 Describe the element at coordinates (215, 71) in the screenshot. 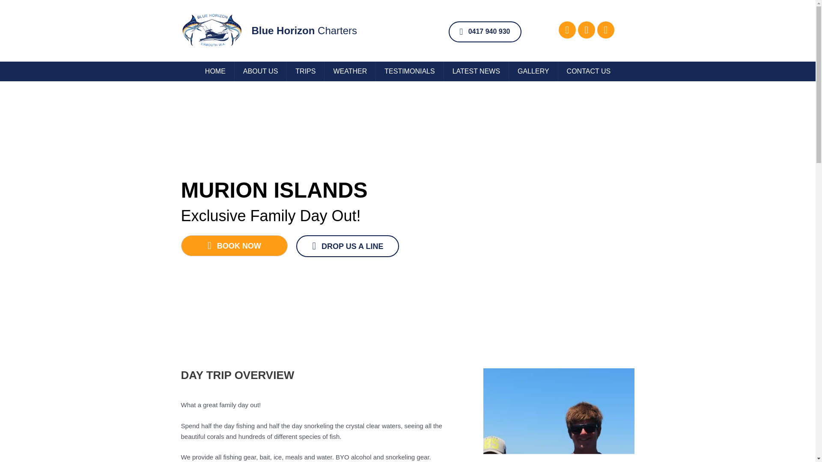

I see `HOME` at that location.